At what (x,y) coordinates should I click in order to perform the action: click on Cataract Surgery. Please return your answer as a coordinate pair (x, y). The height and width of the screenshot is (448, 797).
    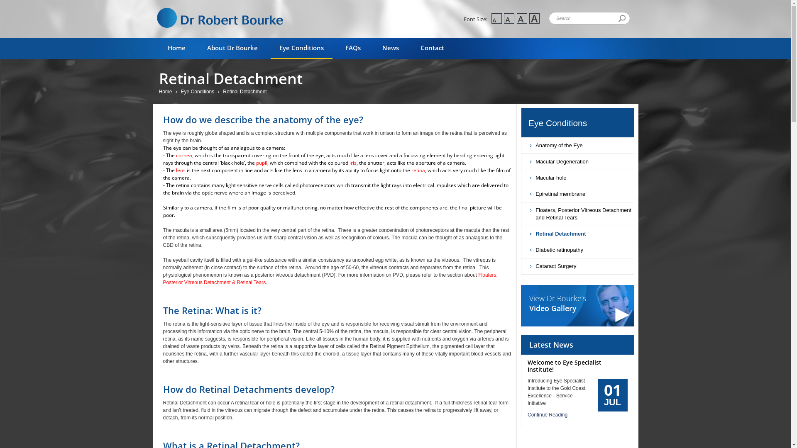
    Looking at the image, I should click on (578, 266).